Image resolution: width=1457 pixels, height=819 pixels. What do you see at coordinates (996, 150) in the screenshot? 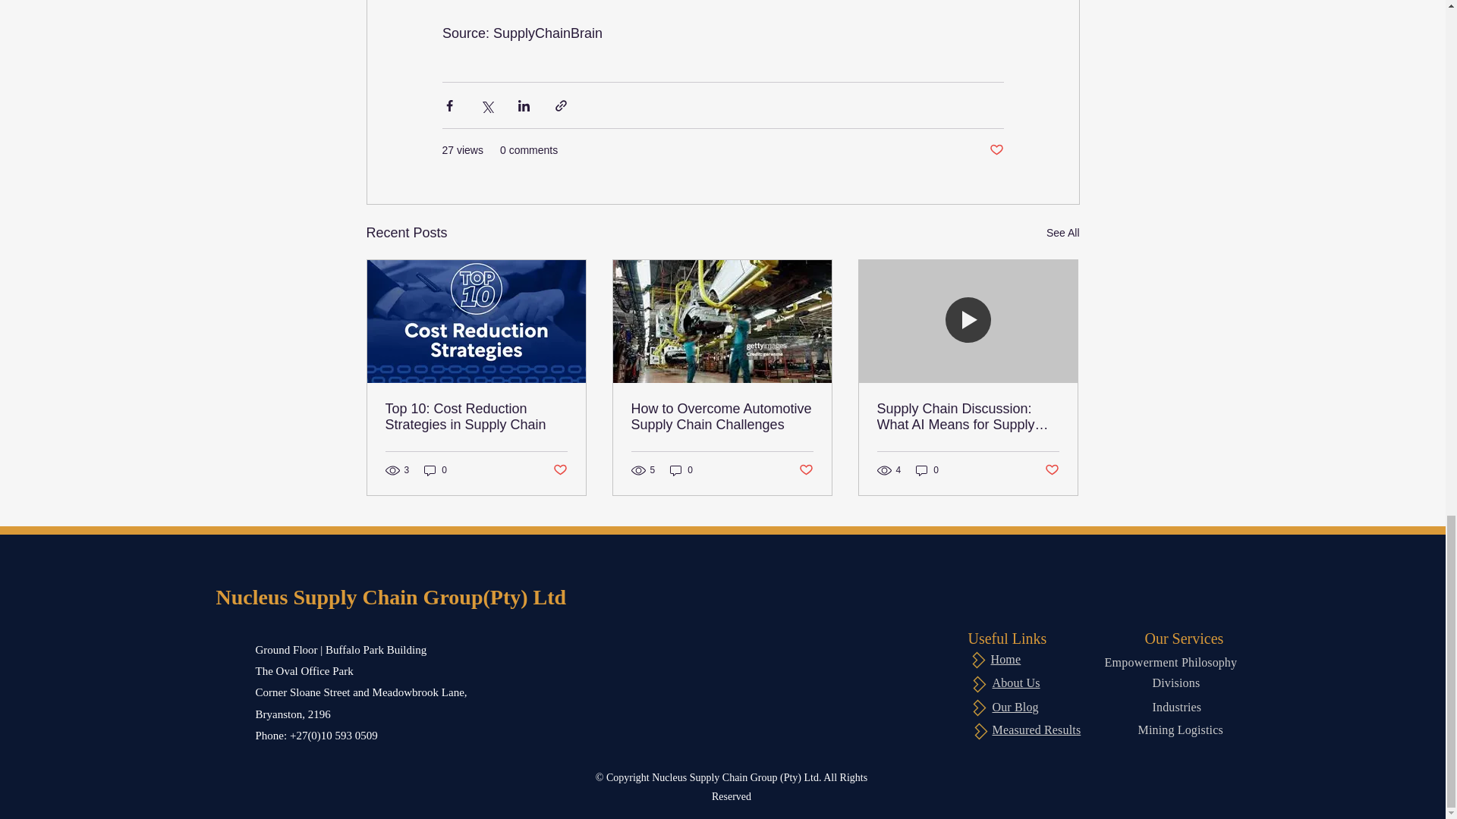
I see `Post not marked as liked` at bounding box center [996, 150].